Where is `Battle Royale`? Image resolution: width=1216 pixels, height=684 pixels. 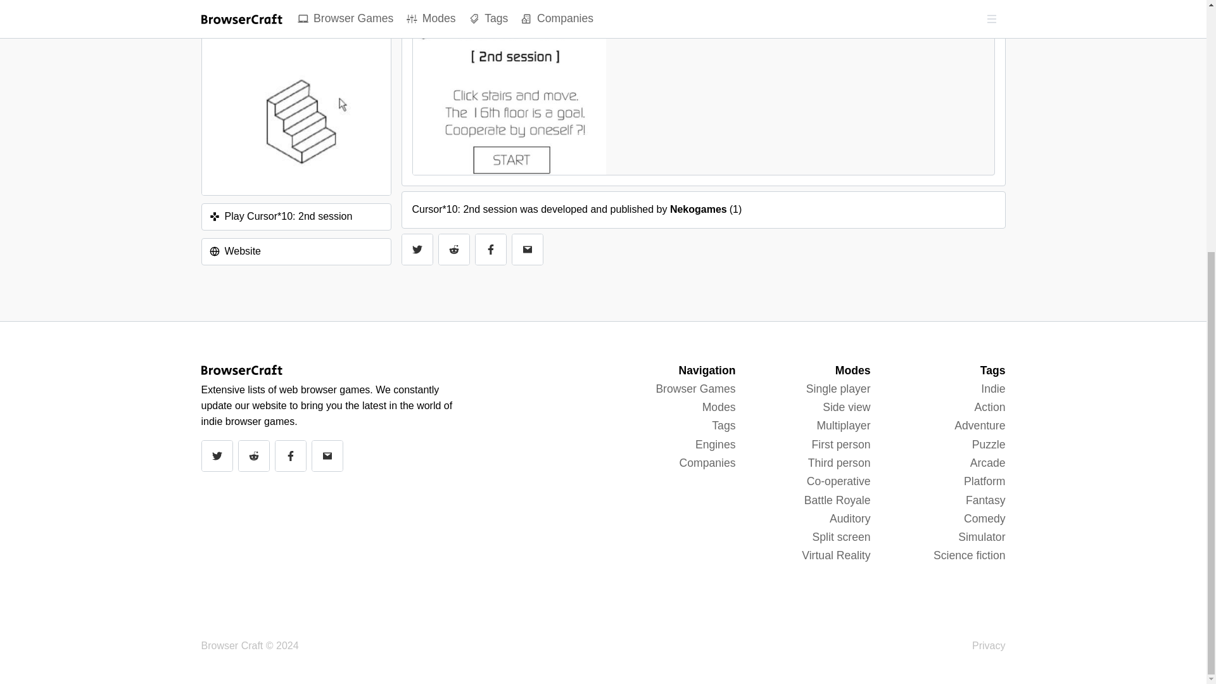 Battle Royale is located at coordinates (837, 500).